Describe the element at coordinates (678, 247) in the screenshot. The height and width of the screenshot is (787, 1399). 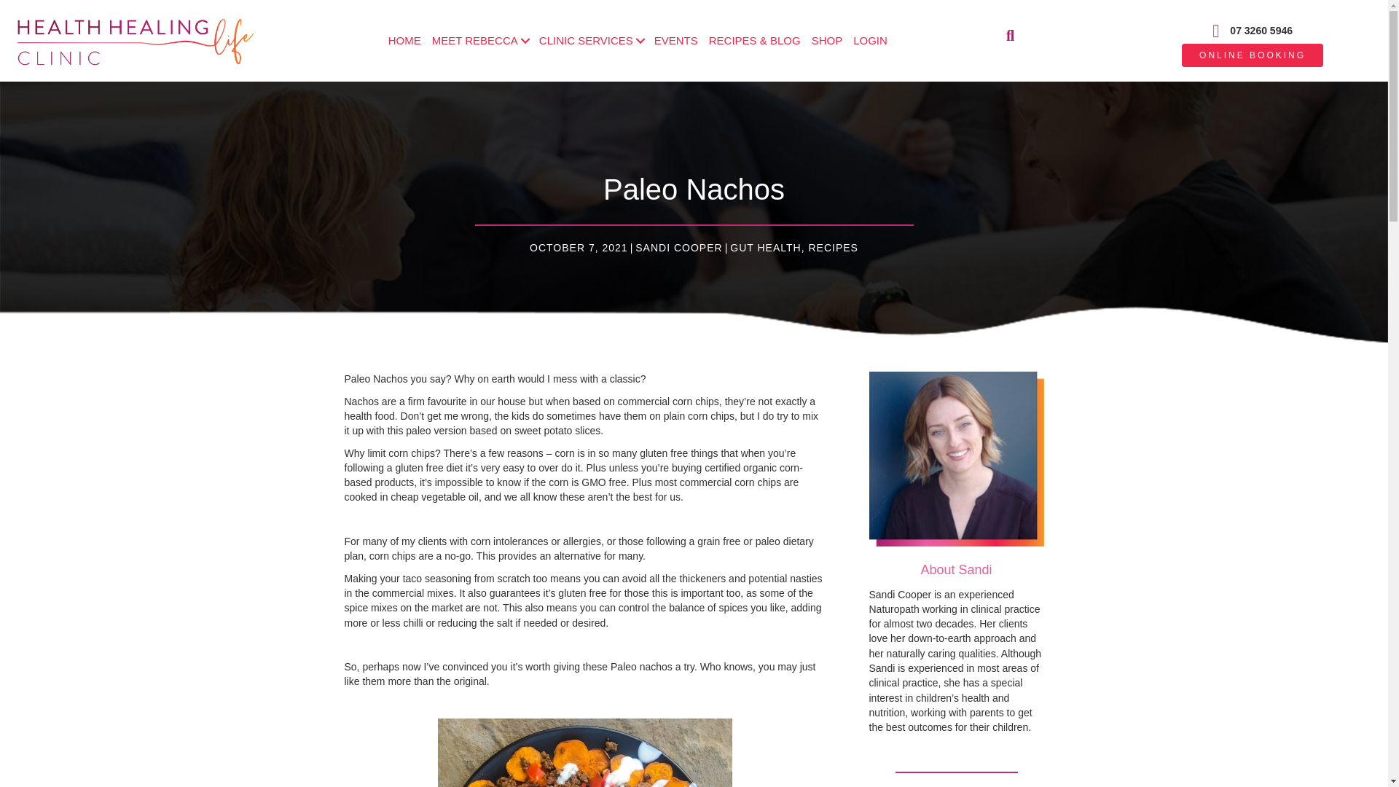
I see `SANDI COOPER` at that location.